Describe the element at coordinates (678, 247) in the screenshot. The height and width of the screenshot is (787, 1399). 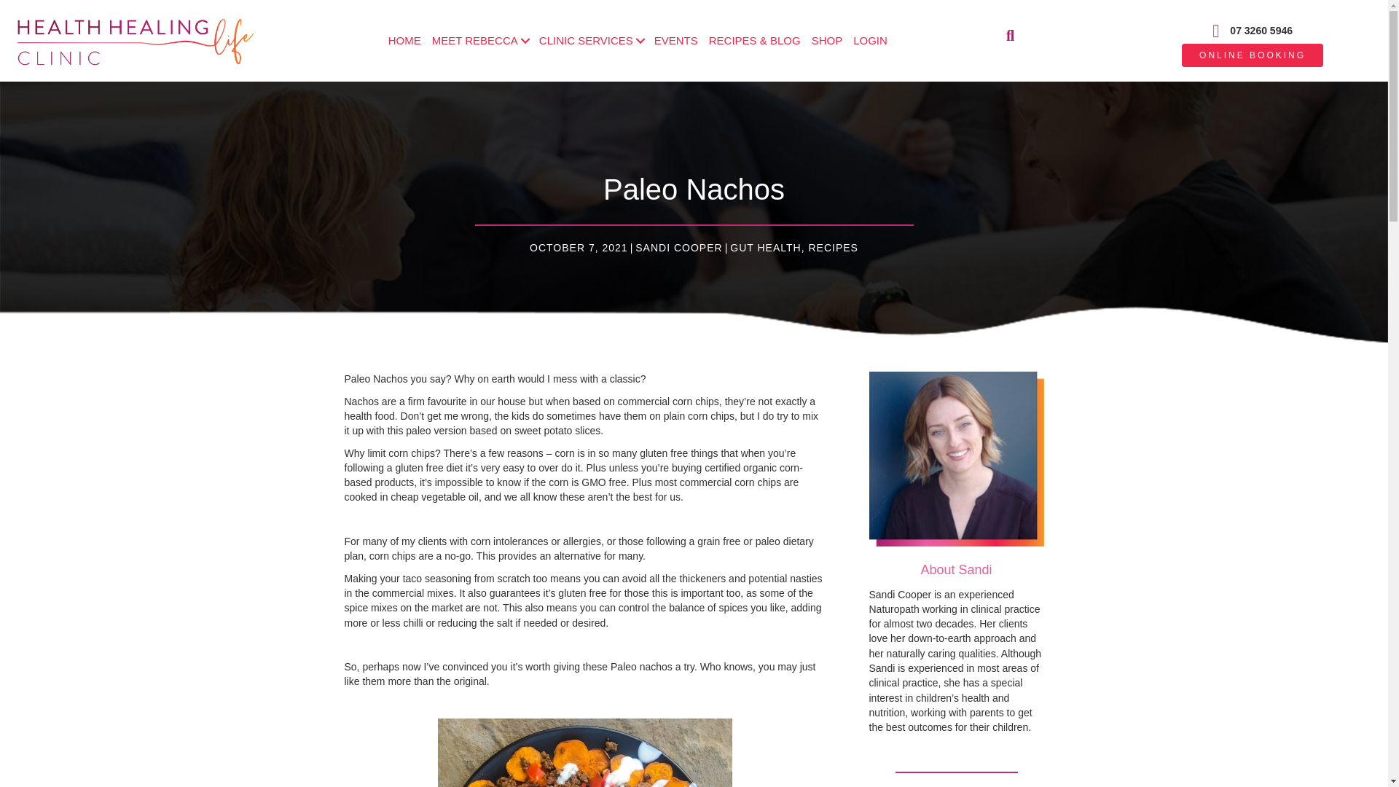
I see `SANDI COOPER` at that location.